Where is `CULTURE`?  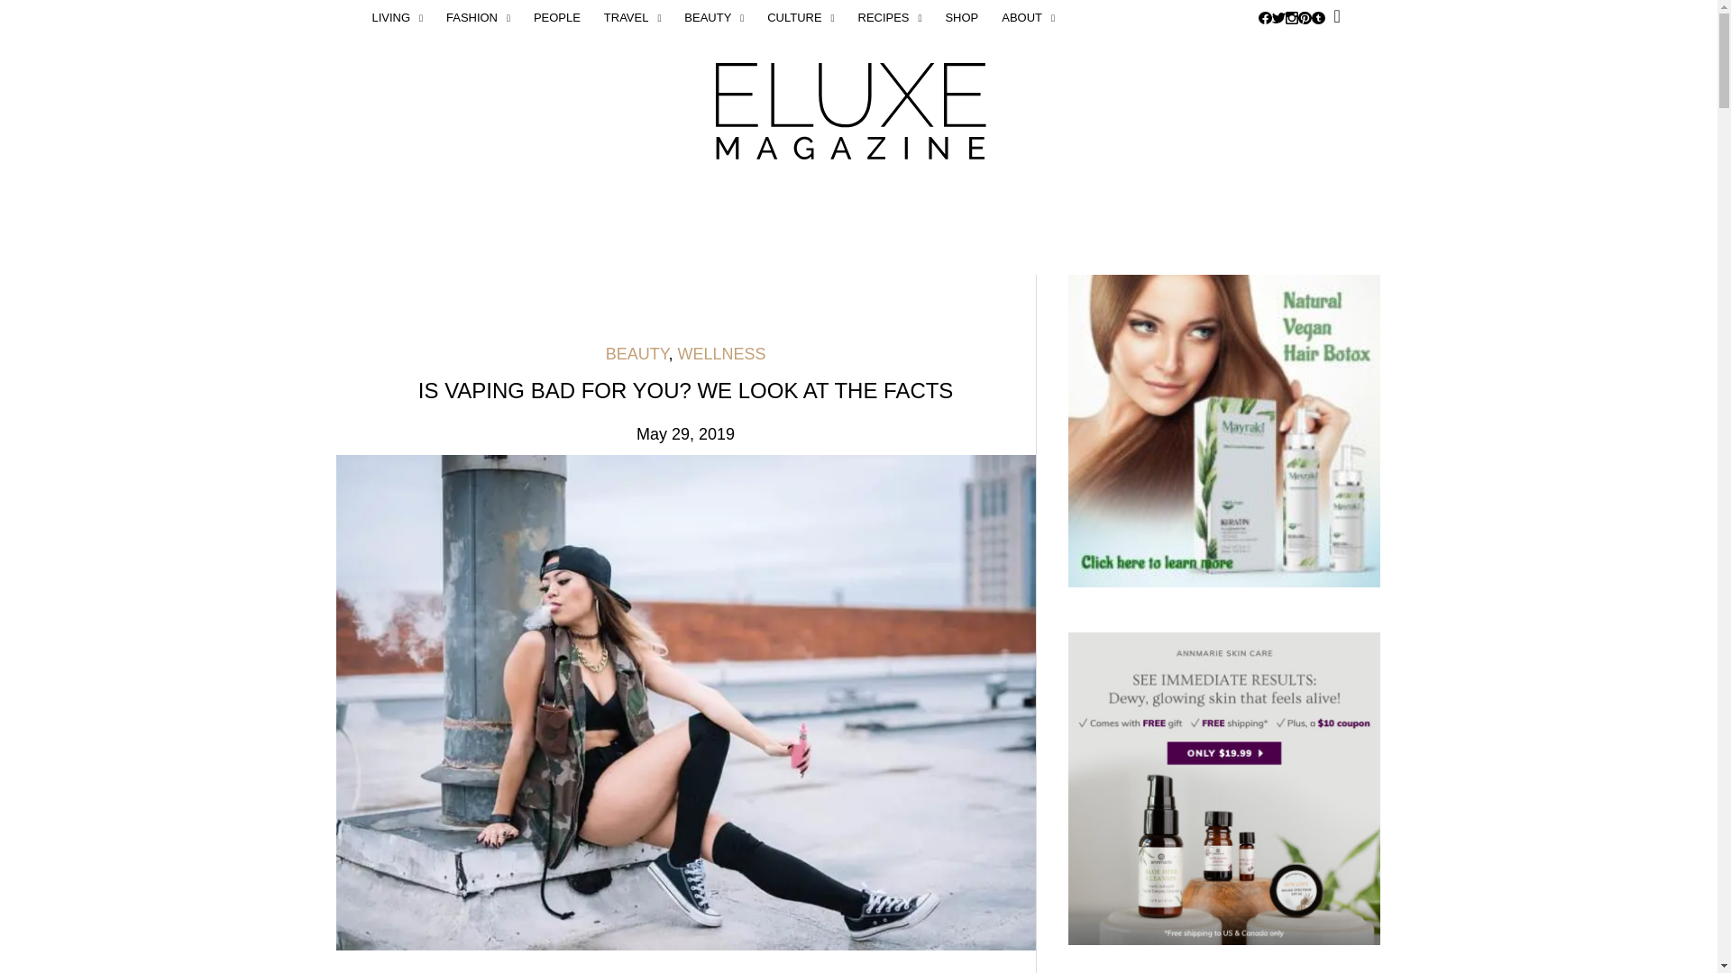
CULTURE is located at coordinates (801, 18).